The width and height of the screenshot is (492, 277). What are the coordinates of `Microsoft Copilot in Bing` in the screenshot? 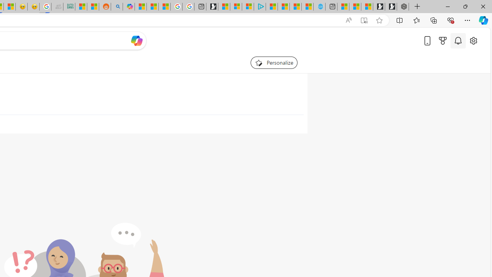 It's located at (128, 7).